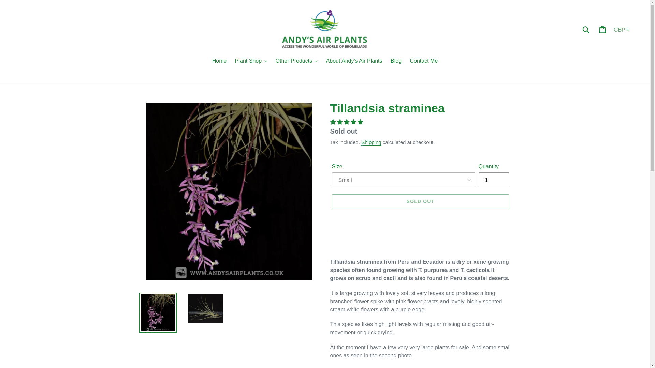 The width and height of the screenshot is (655, 368). What do you see at coordinates (493, 180) in the screenshot?
I see `1` at bounding box center [493, 180].